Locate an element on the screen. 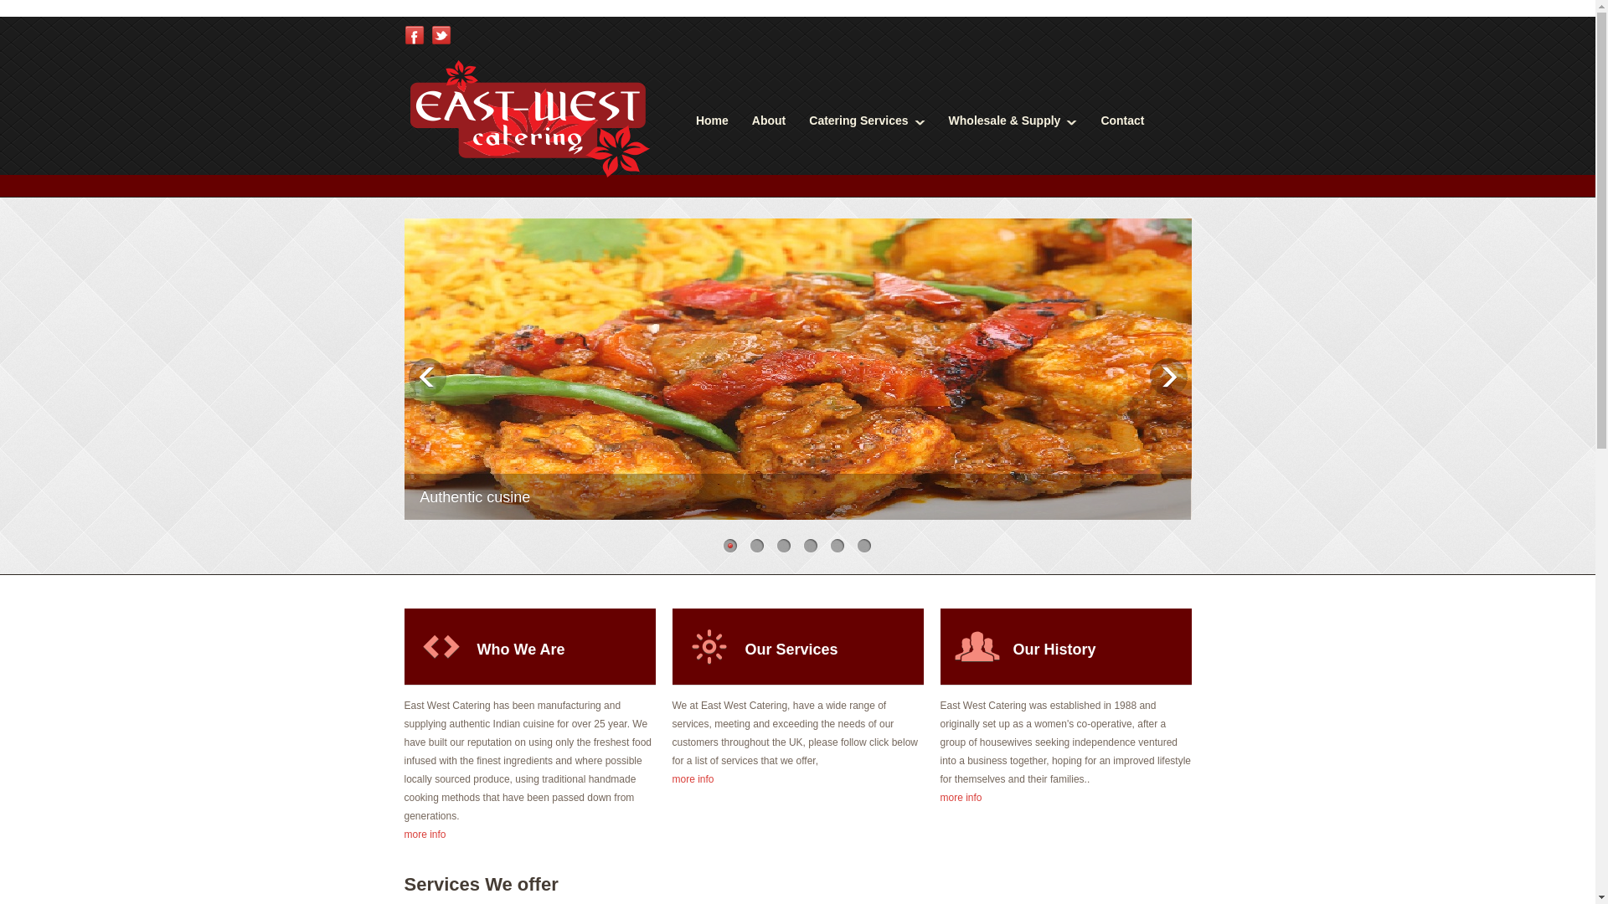  4 is located at coordinates (811, 544).